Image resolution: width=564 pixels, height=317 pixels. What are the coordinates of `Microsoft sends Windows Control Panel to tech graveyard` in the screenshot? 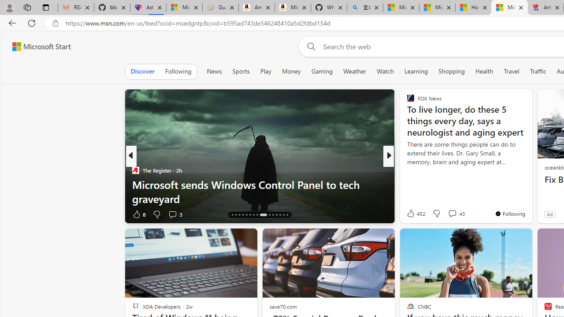 It's located at (260, 192).